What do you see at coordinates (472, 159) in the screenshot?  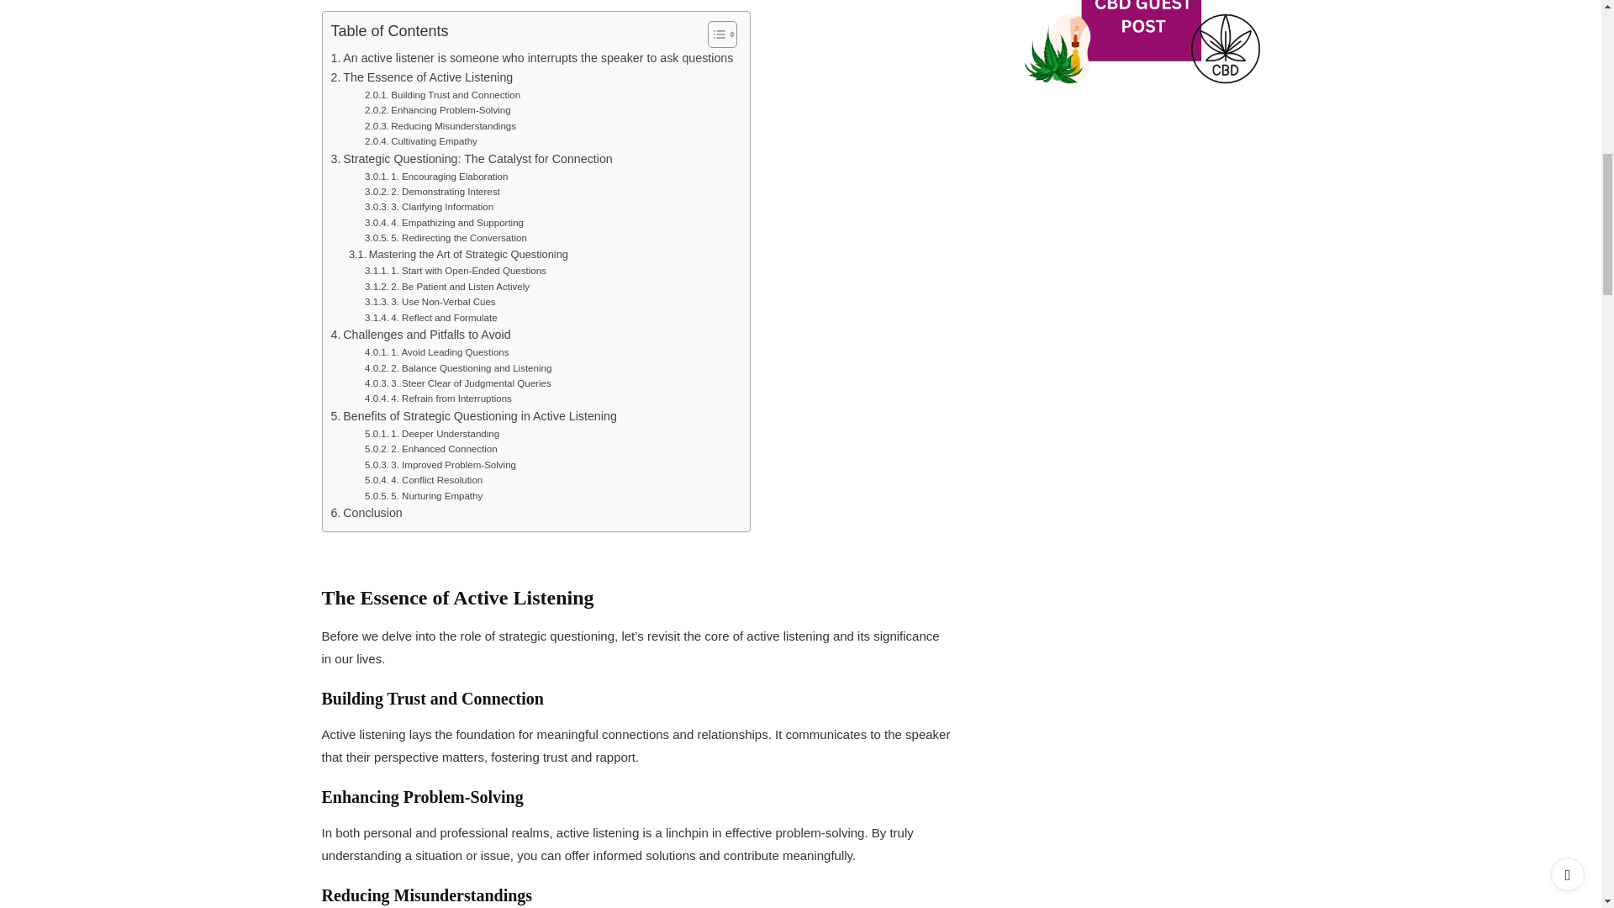 I see `Strategic Questioning: The Catalyst for Connection` at bounding box center [472, 159].